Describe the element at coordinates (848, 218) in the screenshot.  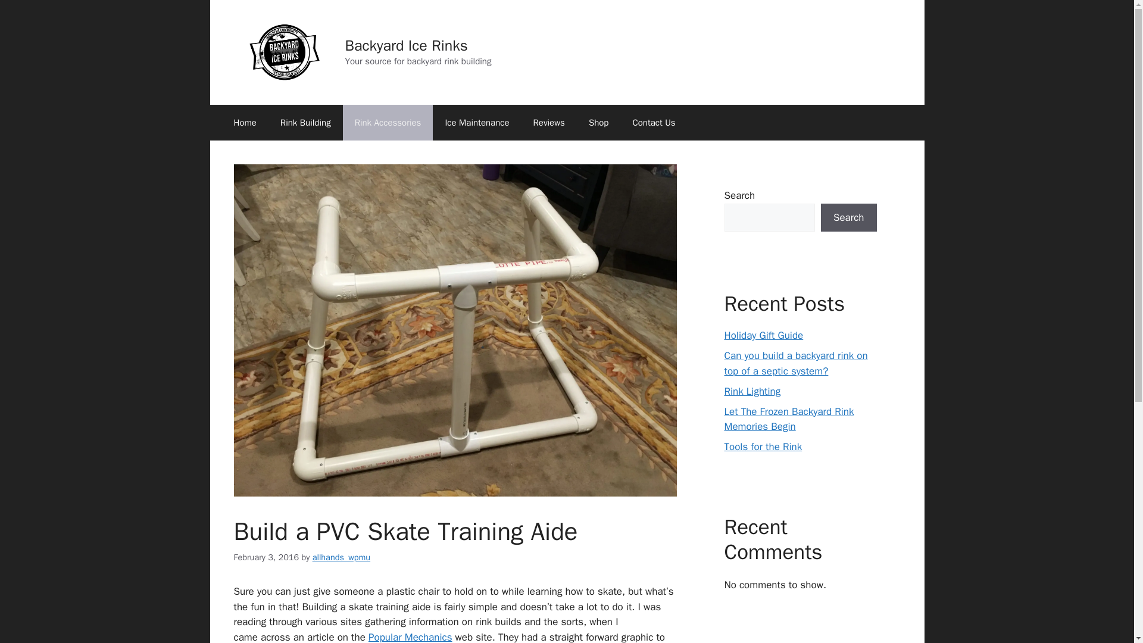
I see `Search` at that location.